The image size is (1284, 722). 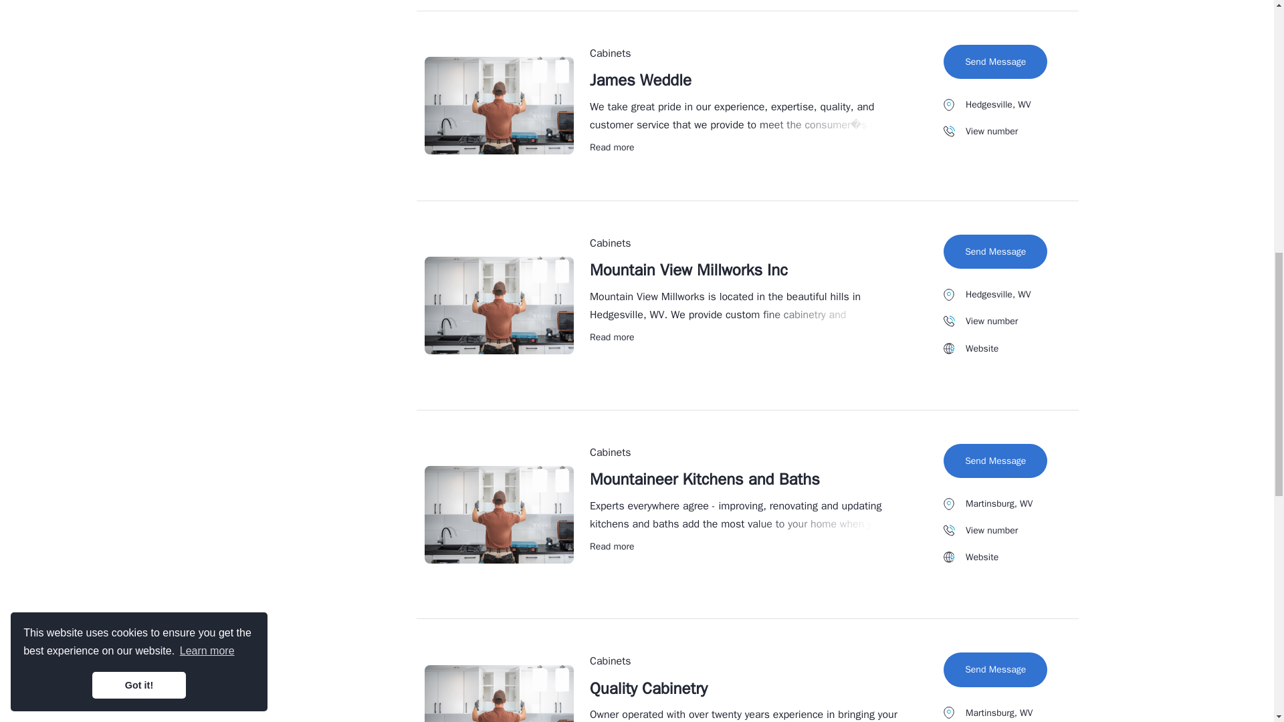 What do you see at coordinates (611, 147) in the screenshot?
I see `Learn more about Quality Cabinetry` at bounding box center [611, 147].